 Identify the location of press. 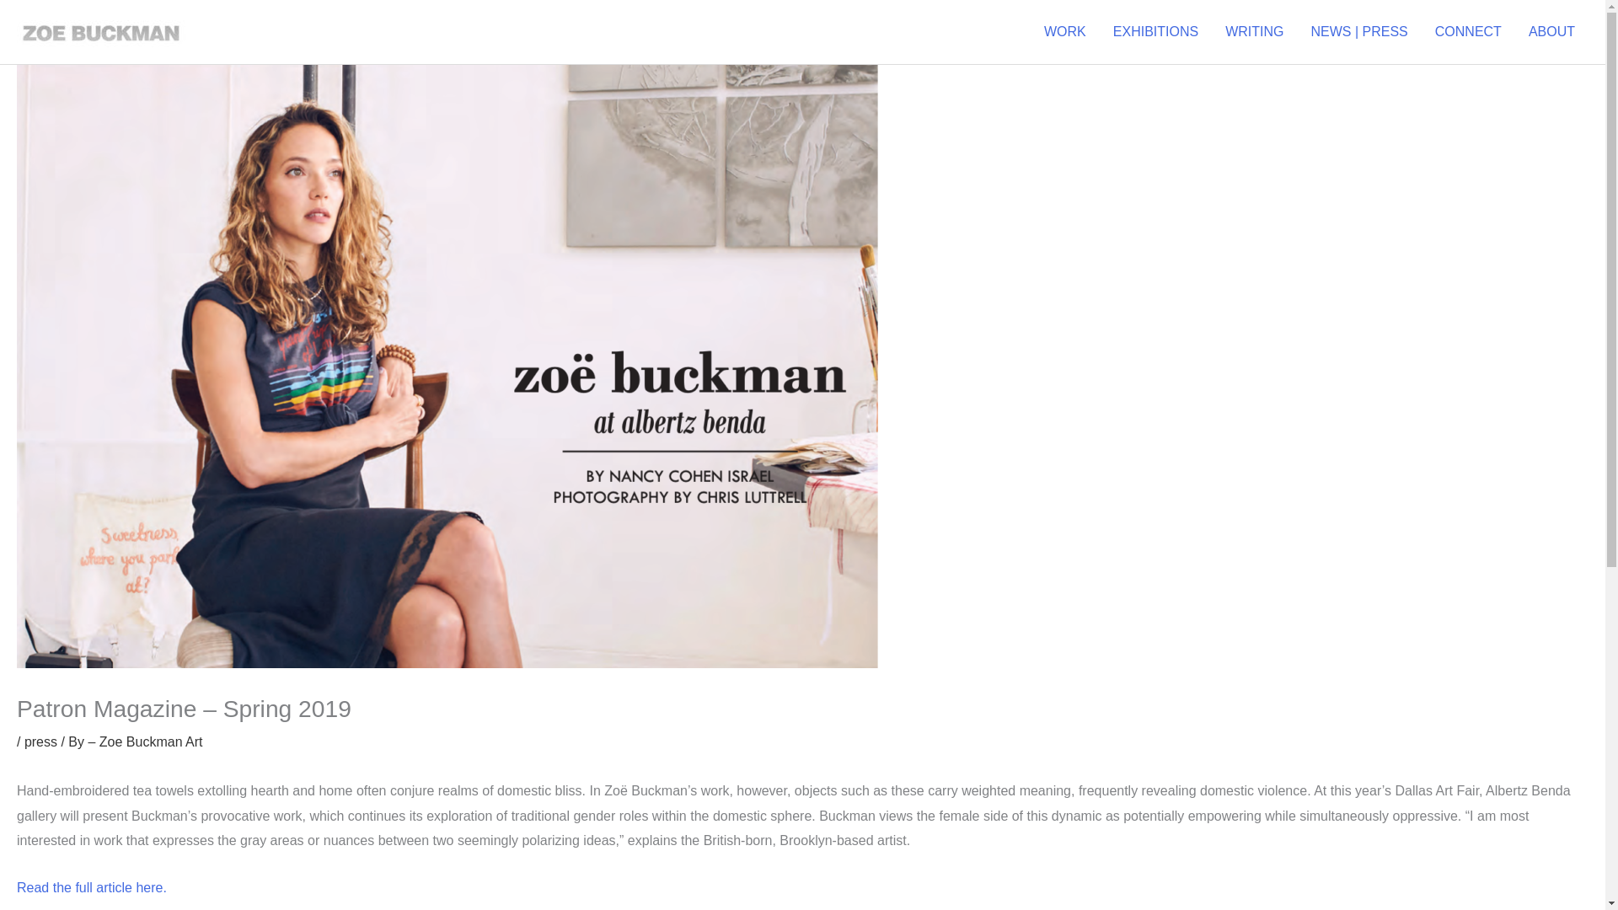
(40, 741).